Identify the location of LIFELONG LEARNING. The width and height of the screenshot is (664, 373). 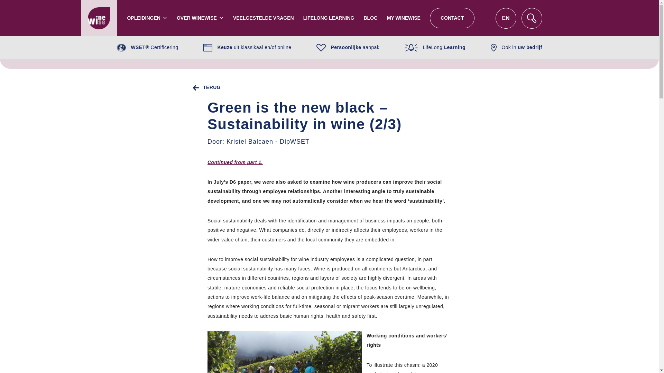
(329, 18).